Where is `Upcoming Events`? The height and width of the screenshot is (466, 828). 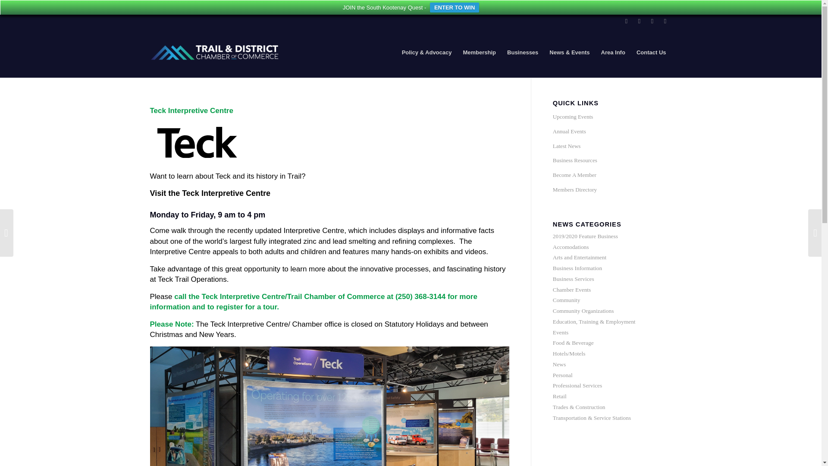 Upcoming Events is located at coordinates (612, 117).